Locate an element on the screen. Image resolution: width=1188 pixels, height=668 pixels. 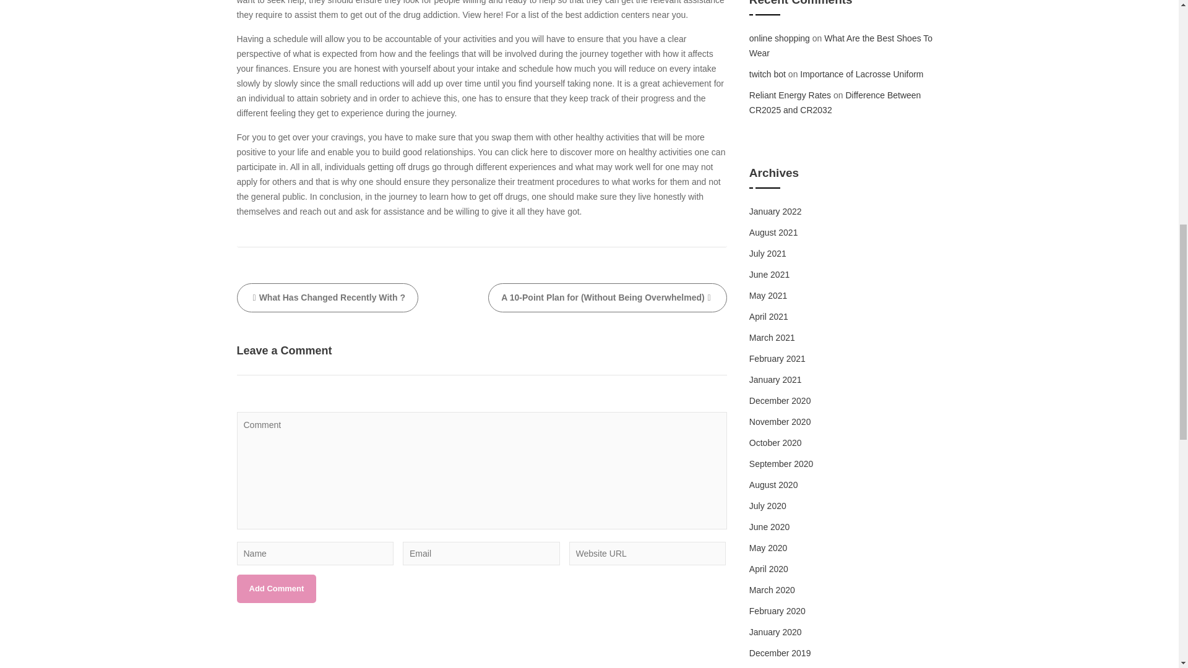
July 2021 is located at coordinates (768, 253).